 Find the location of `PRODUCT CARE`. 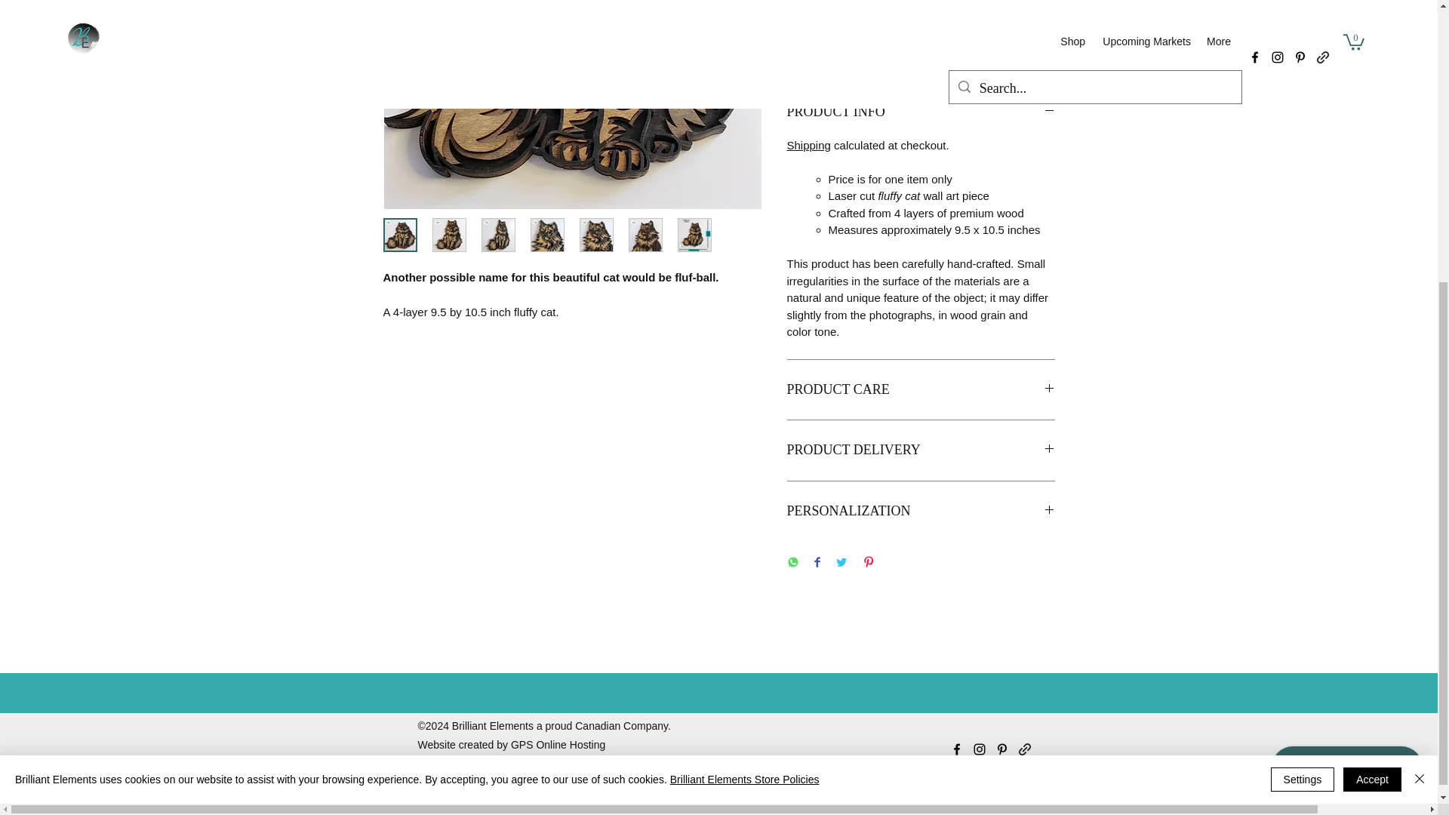

PRODUCT CARE is located at coordinates (921, 390).